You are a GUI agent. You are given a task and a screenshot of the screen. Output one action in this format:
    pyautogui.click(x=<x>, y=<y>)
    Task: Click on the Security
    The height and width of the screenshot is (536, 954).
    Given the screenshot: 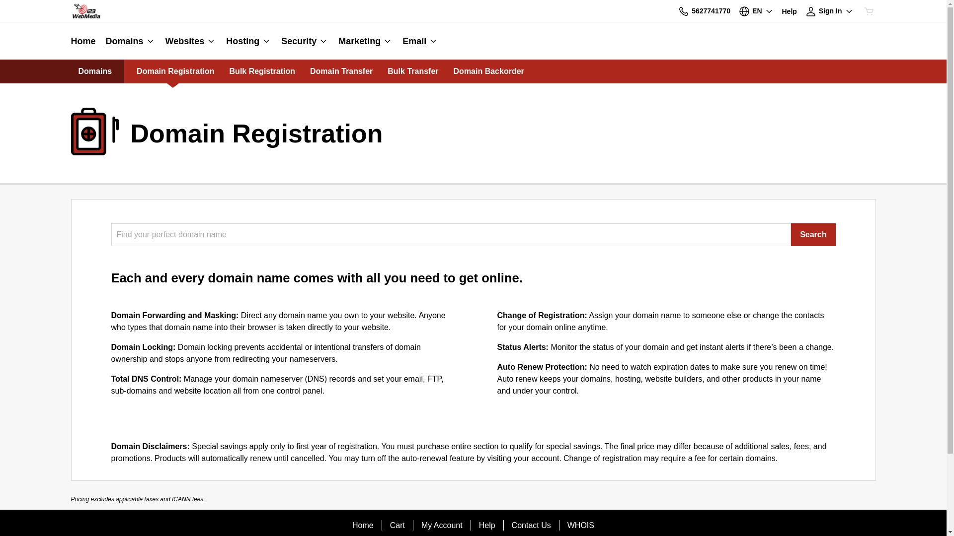 What is the action you would take?
    pyautogui.click(x=305, y=41)
    